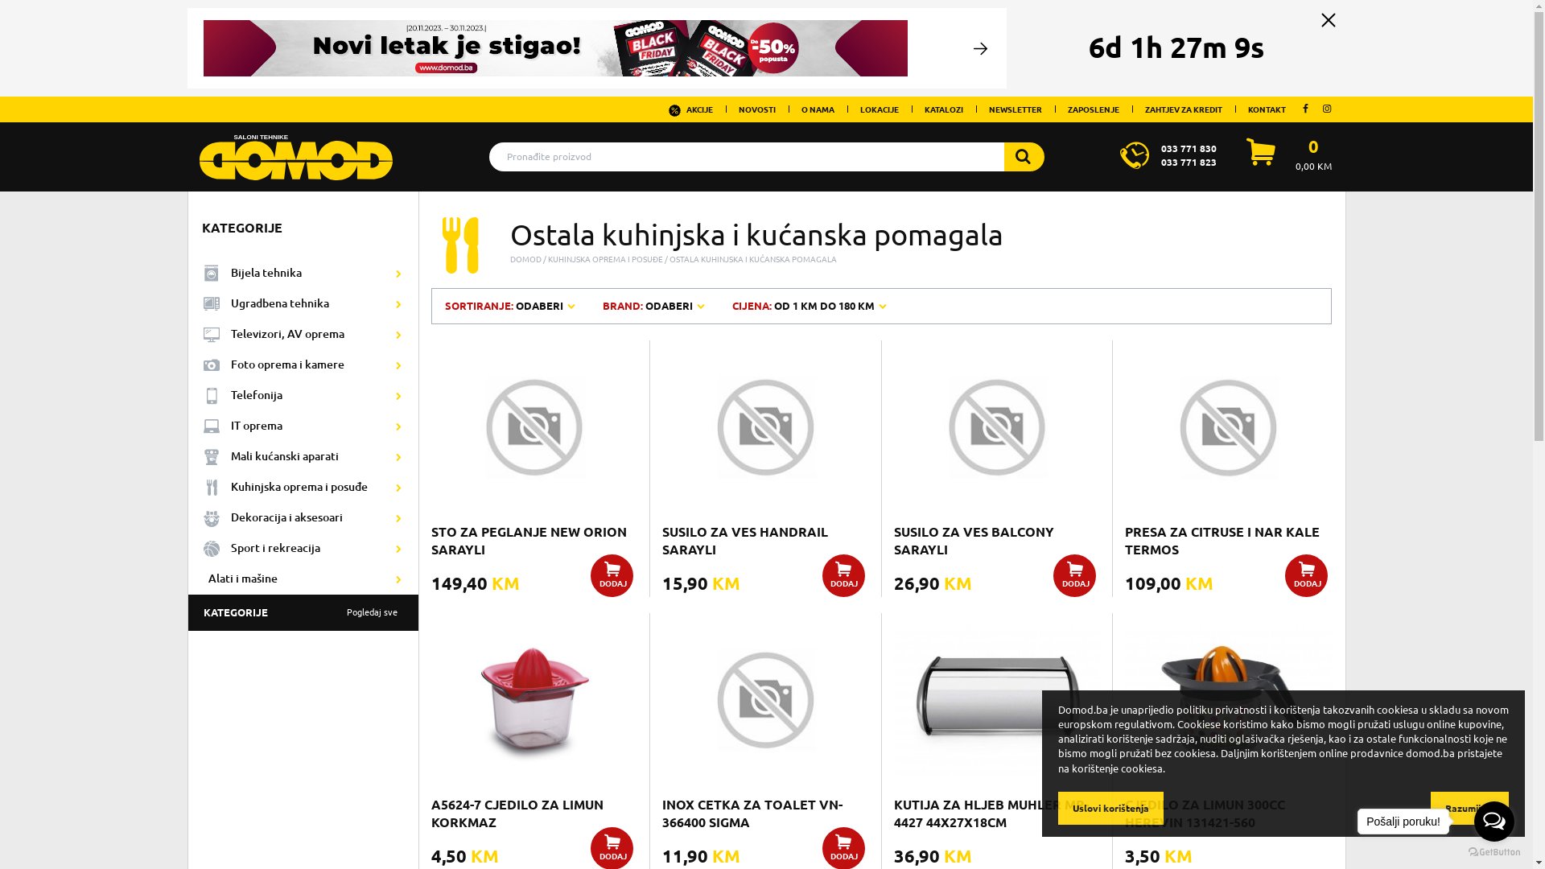 The image size is (1545, 869). I want to click on Telefonija, so click(304, 396).